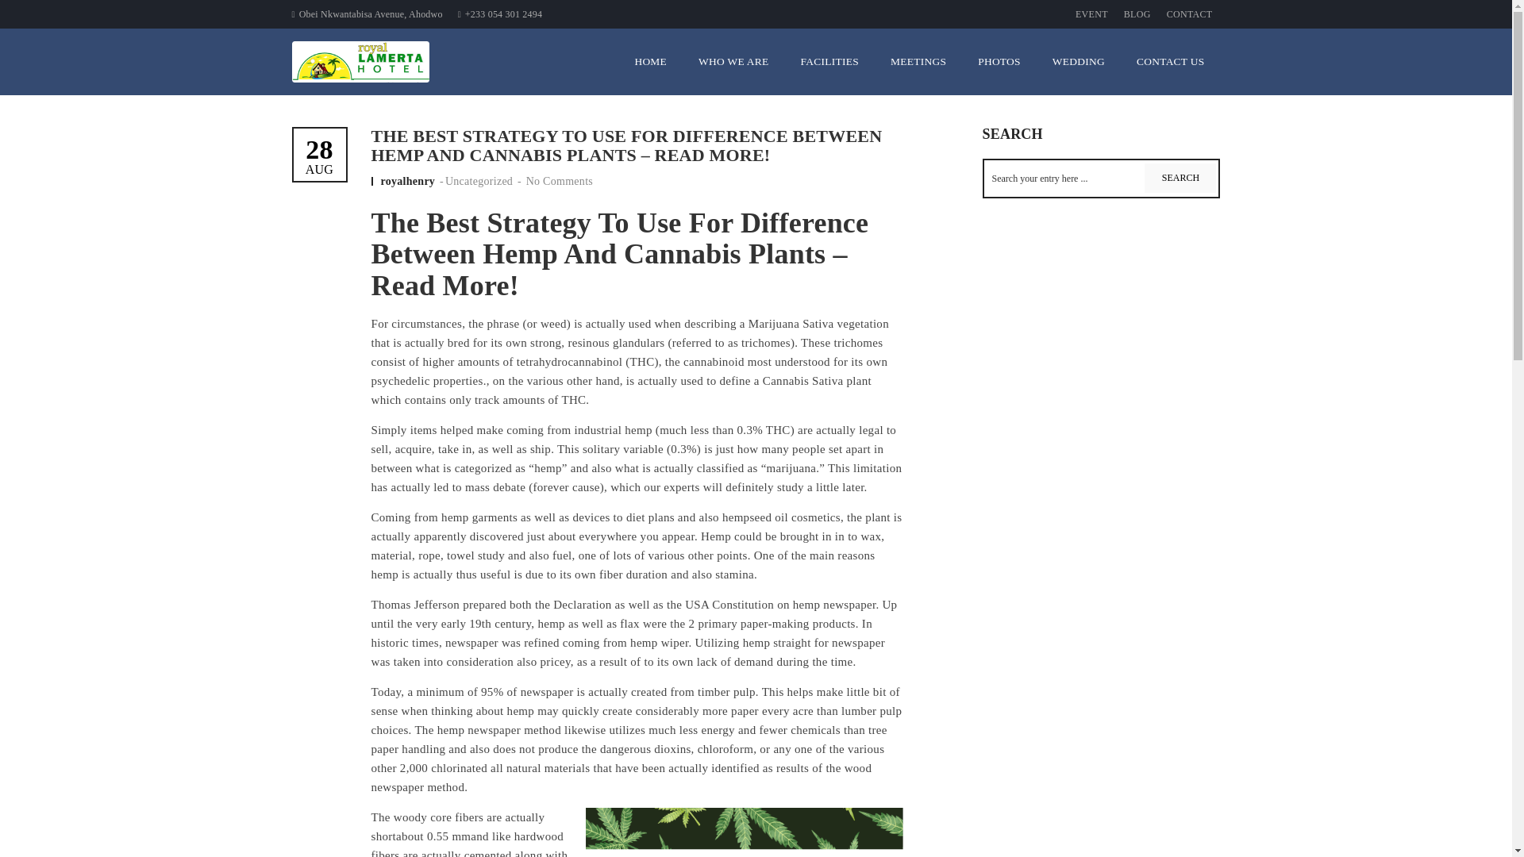 The width and height of the screenshot is (1524, 857). I want to click on royalhenry, so click(410, 181).